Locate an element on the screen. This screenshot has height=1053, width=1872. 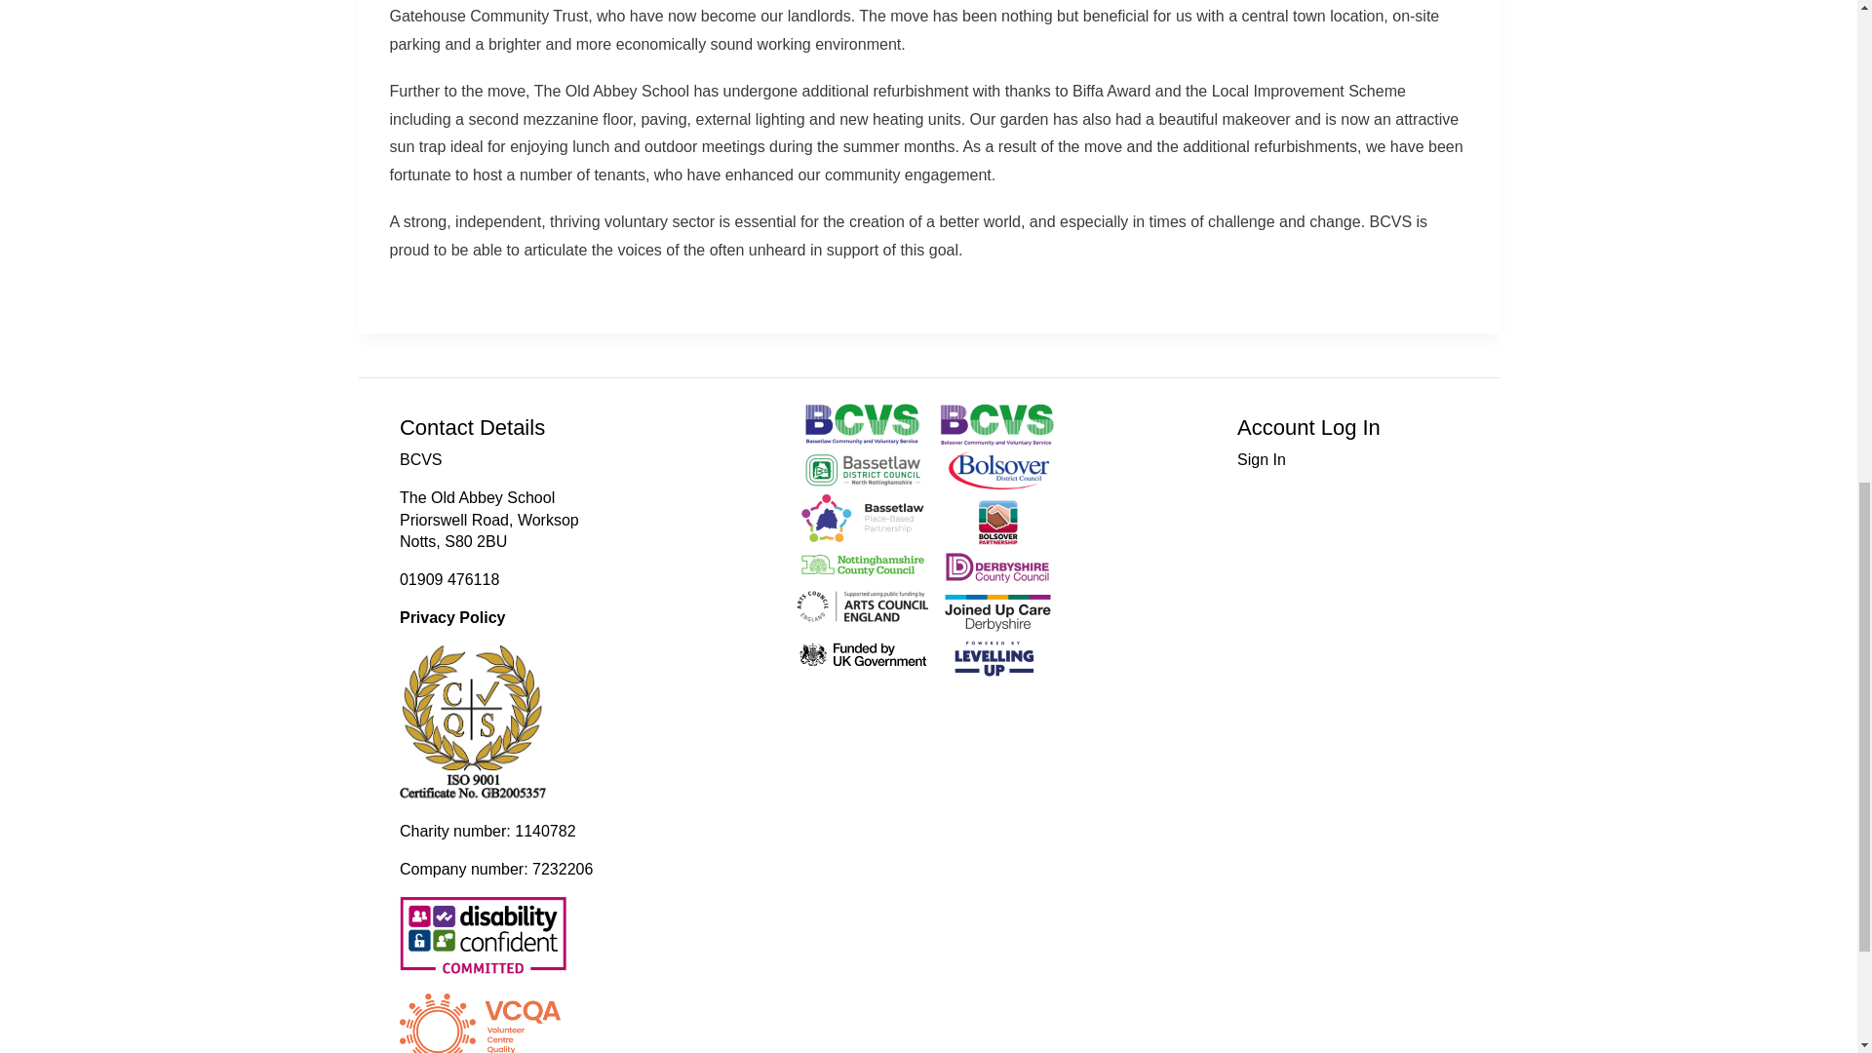
Privacy Policy is located at coordinates (452, 617).